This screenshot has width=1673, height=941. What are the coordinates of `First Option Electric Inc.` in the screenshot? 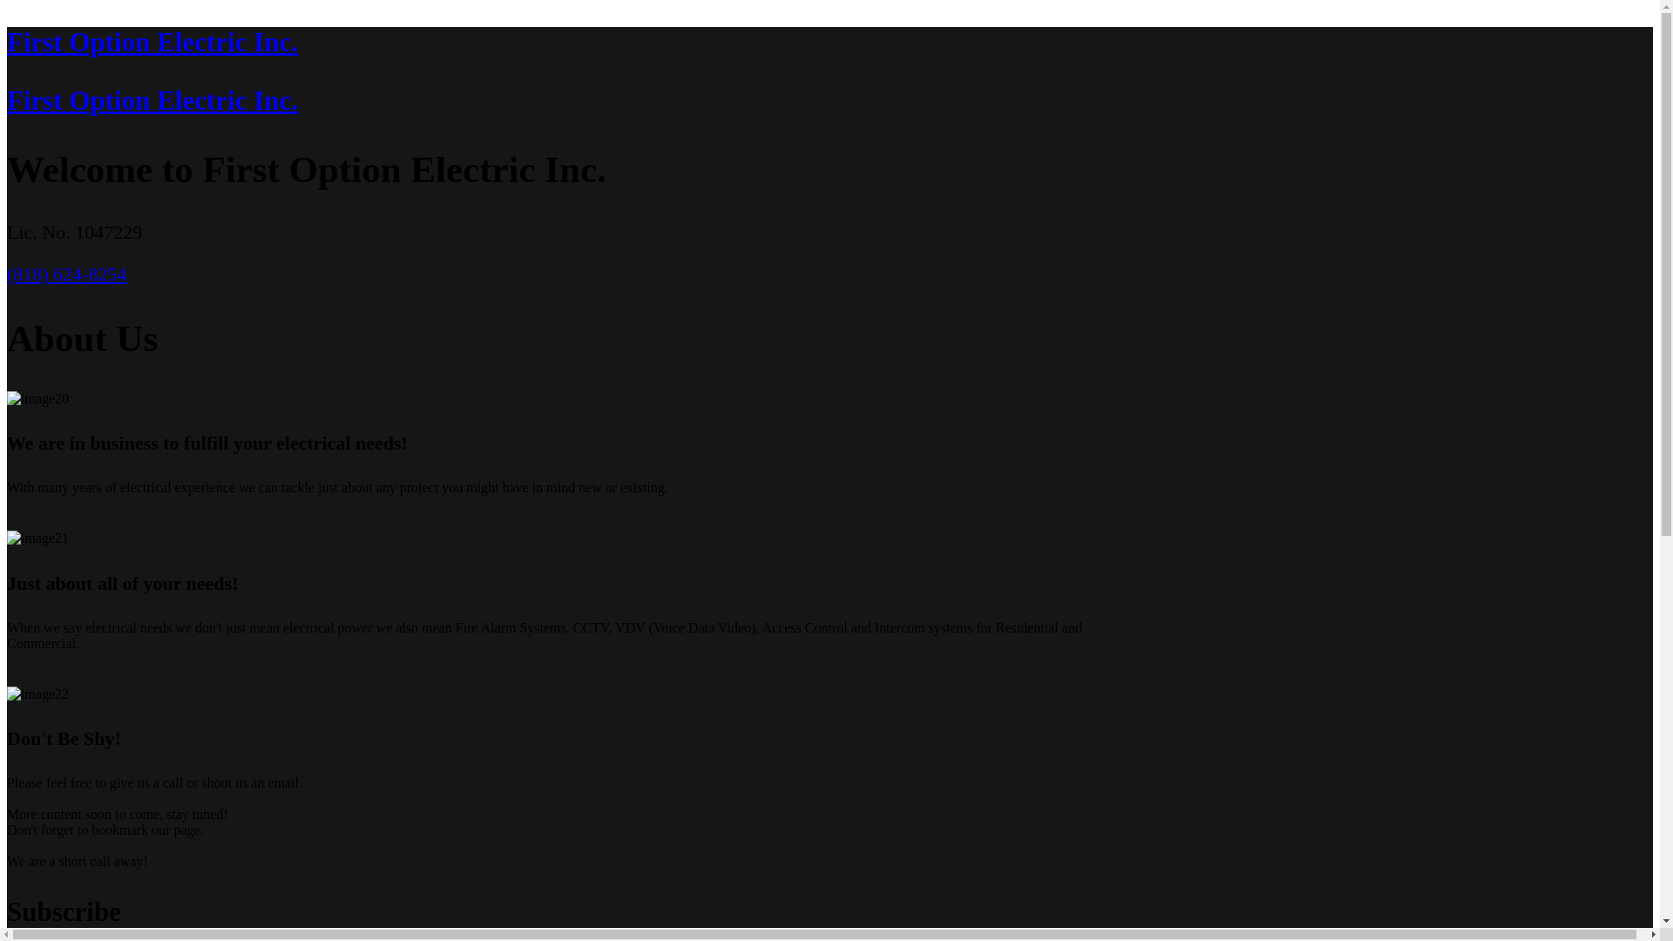 It's located at (830, 101).